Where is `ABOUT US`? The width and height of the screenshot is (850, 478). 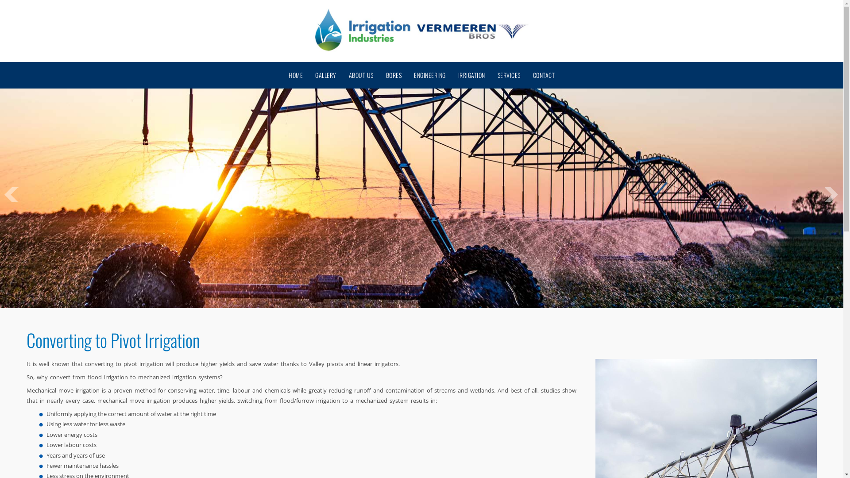 ABOUT US is located at coordinates (361, 75).